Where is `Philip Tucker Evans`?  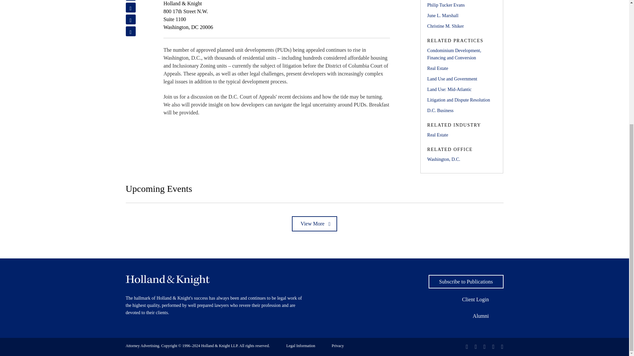
Philip Tucker Evans is located at coordinates (462, 5).